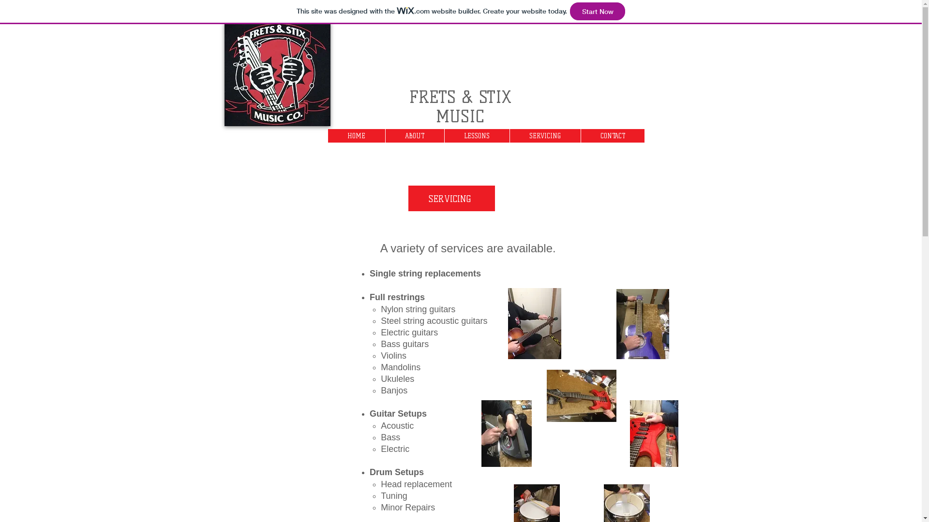 The image size is (929, 522). What do you see at coordinates (613, 136) in the screenshot?
I see `CONTACT` at bounding box center [613, 136].